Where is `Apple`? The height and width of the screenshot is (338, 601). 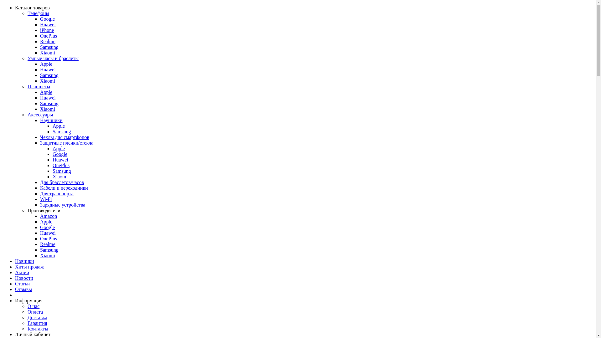
Apple is located at coordinates (59, 126).